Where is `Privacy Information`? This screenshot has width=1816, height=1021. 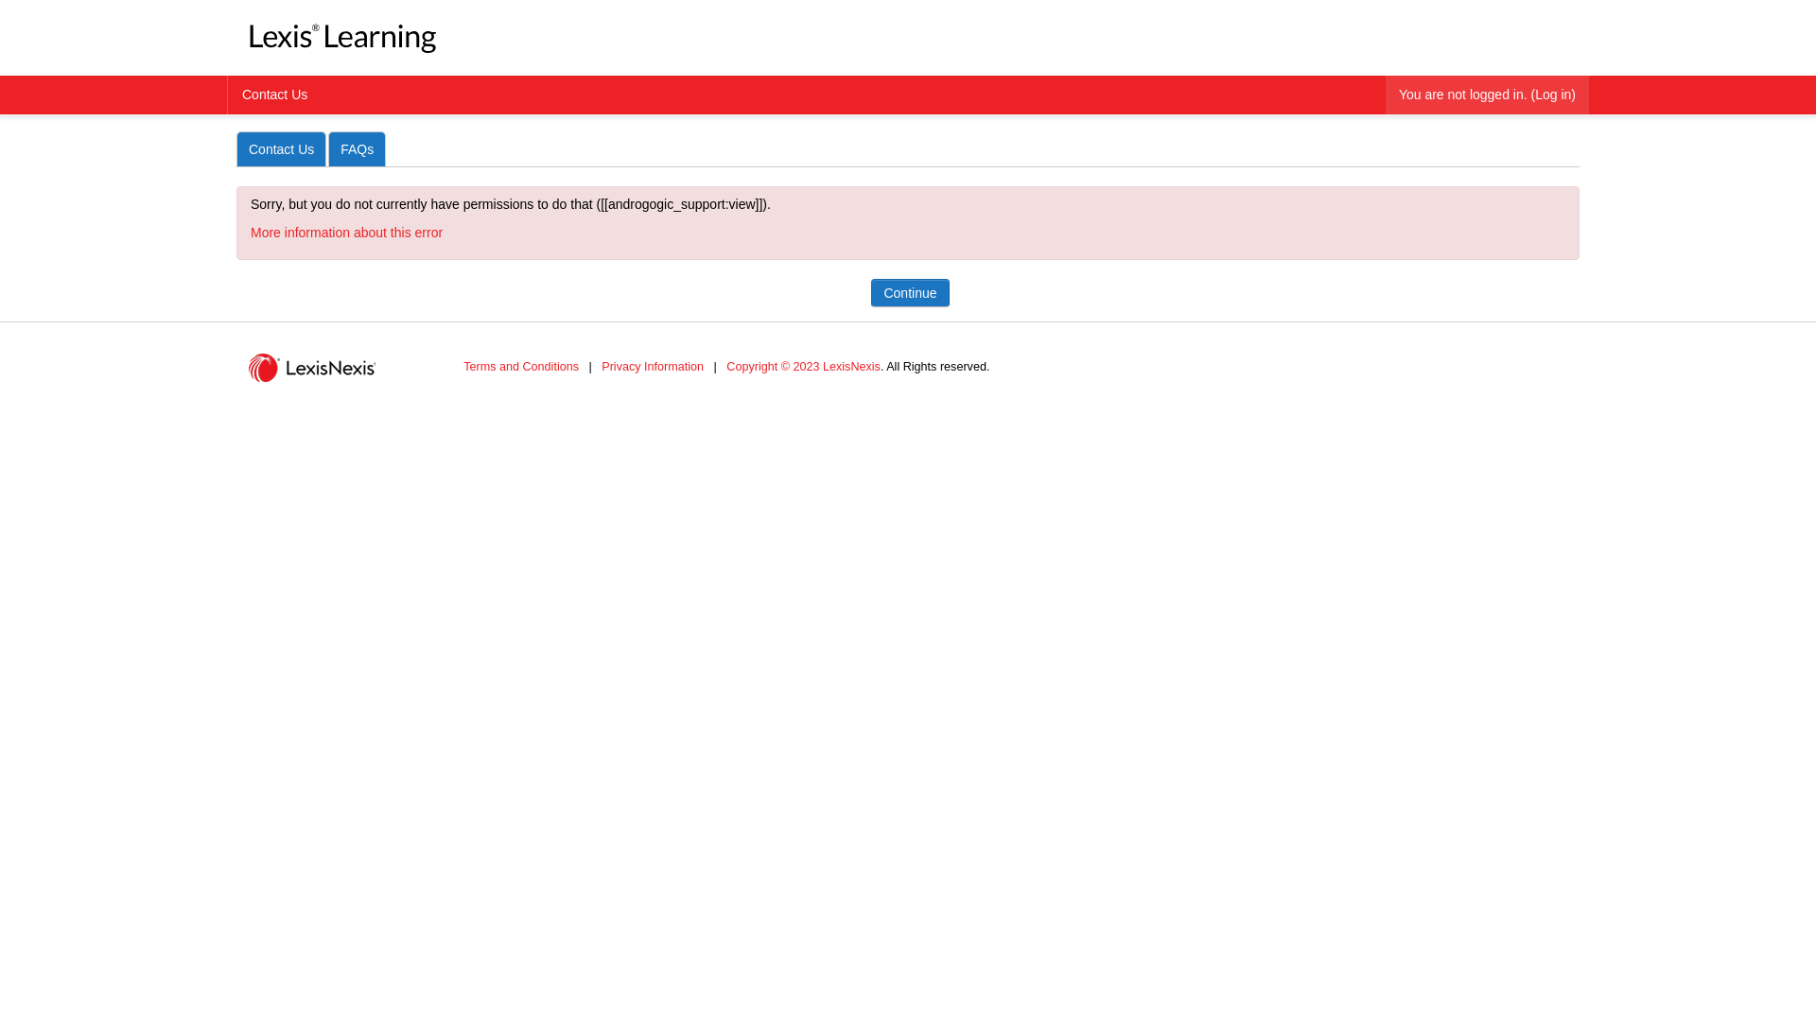 Privacy Information is located at coordinates (653, 368).